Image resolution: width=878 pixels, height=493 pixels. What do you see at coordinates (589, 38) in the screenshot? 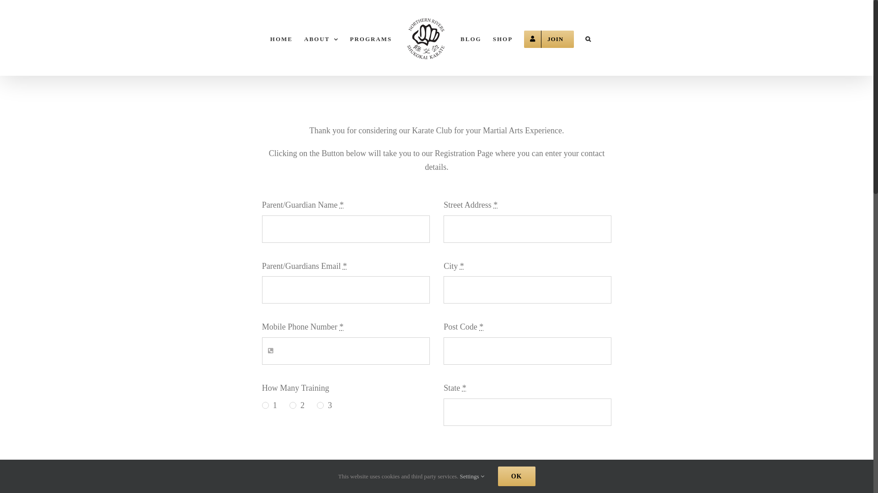
I see `Search` at bounding box center [589, 38].